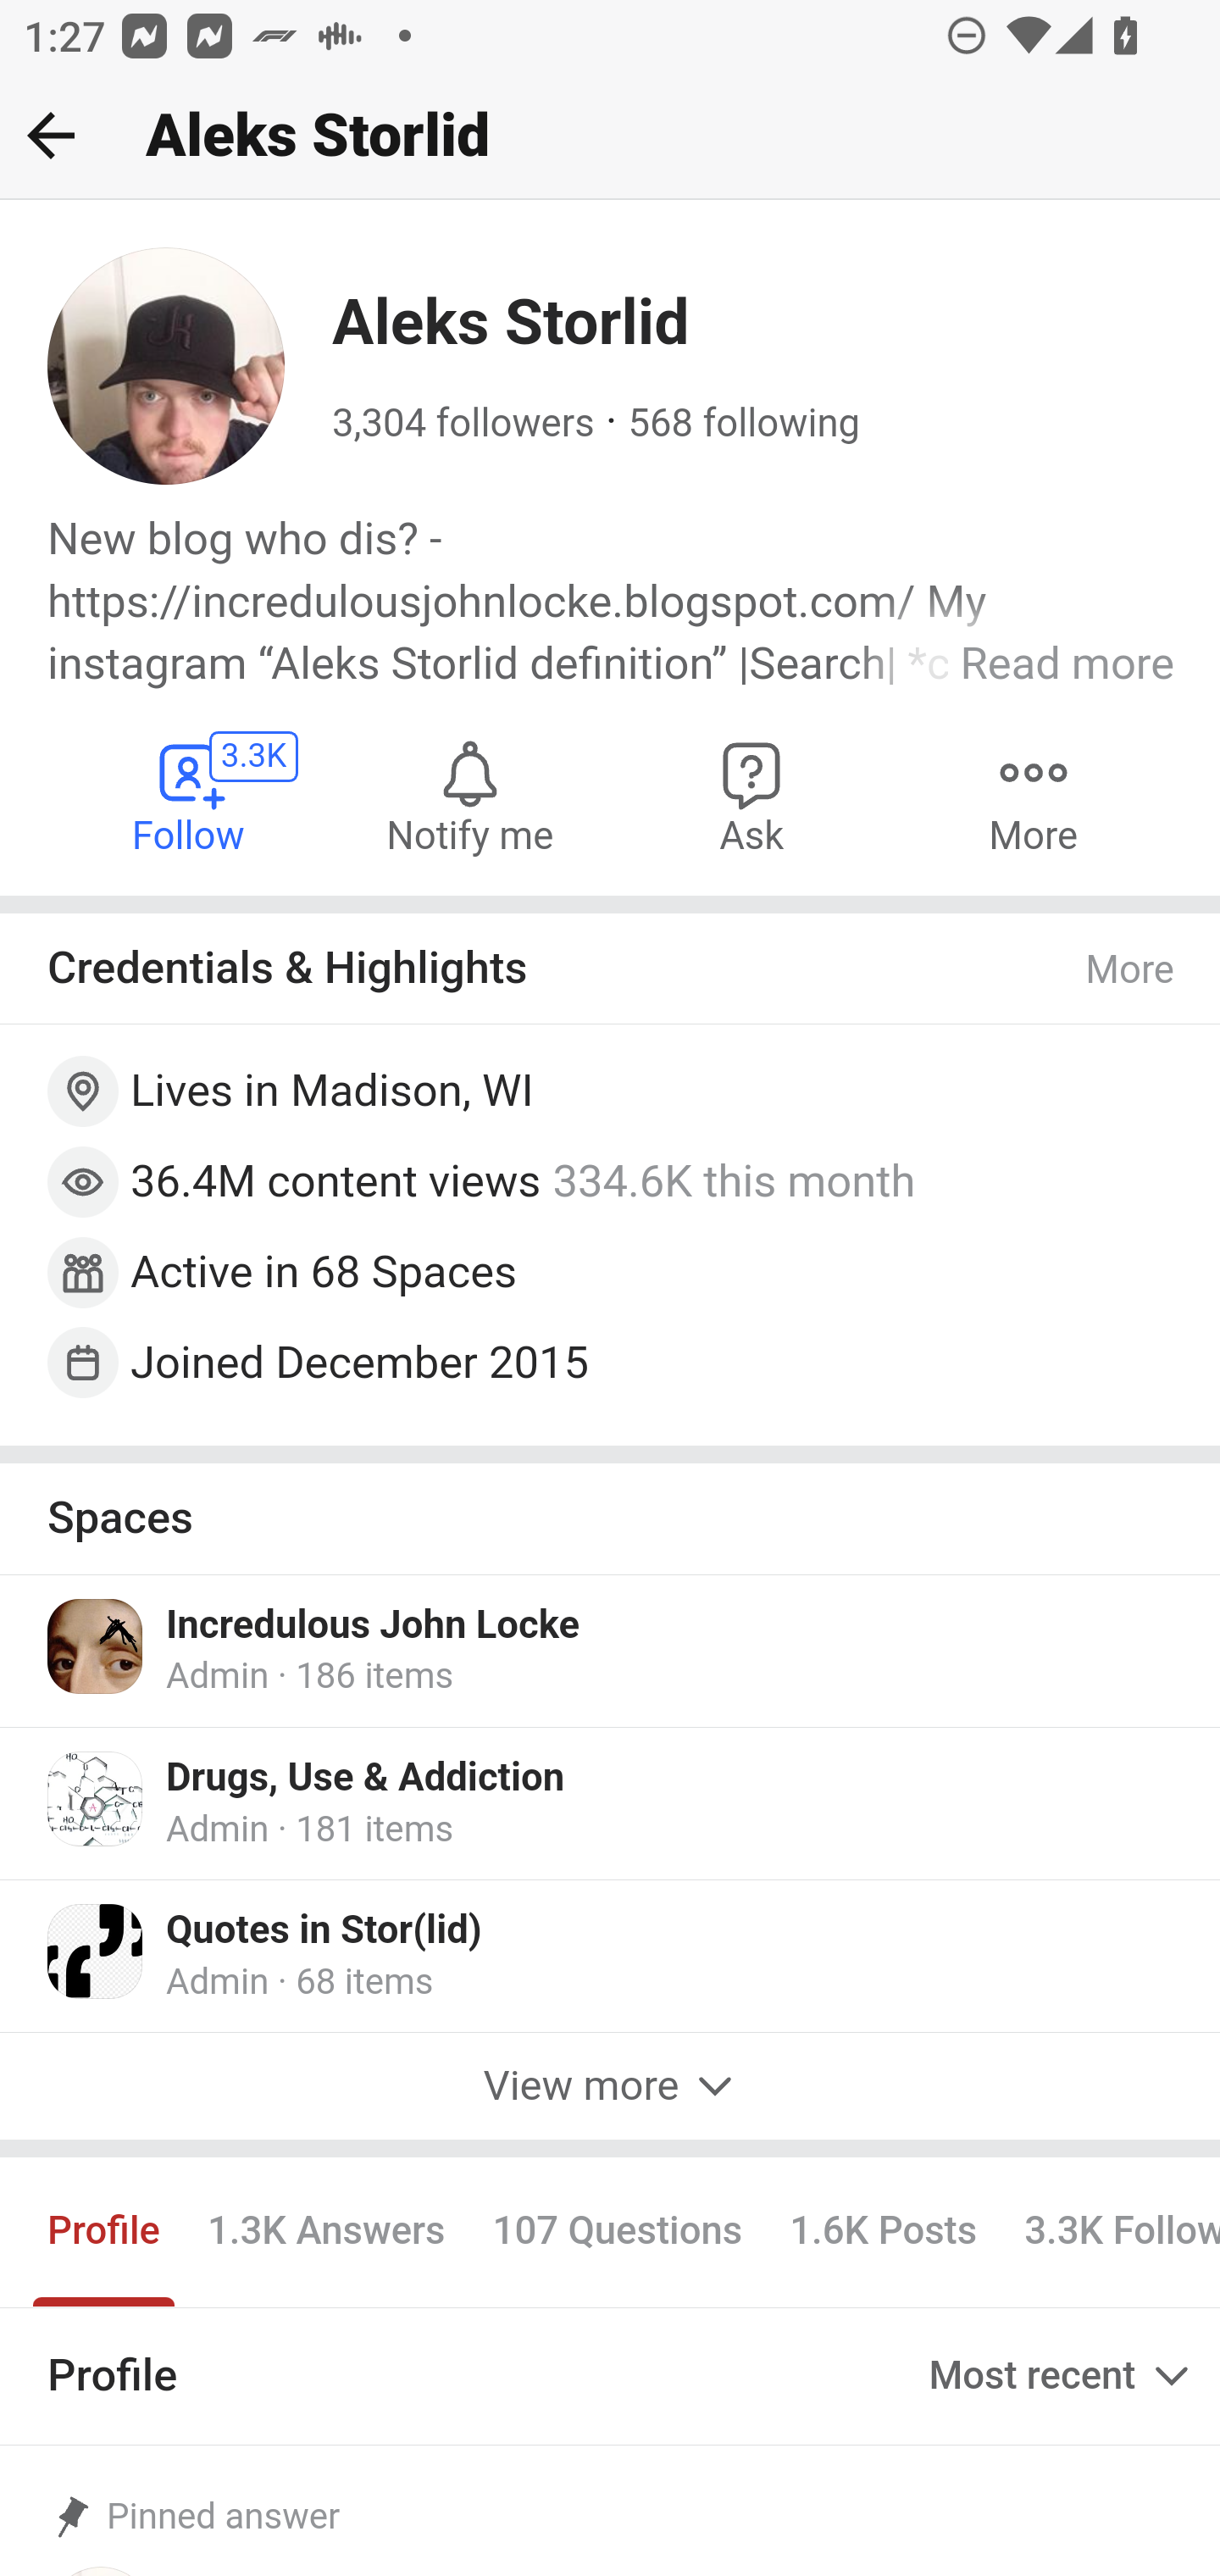 This screenshot has height=2576, width=1220. Describe the element at coordinates (97, 1799) in the screenshot. I see `Icon for Drugs, Use & Addiction` at that location.